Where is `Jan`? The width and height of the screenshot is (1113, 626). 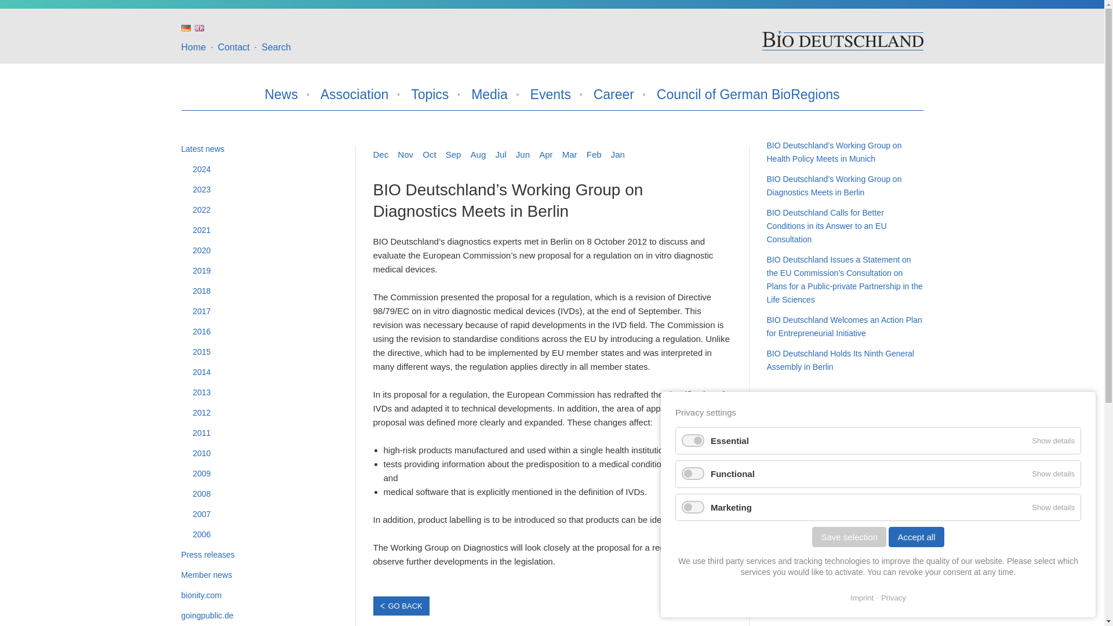
Jan is located at coordinates (618, 154).